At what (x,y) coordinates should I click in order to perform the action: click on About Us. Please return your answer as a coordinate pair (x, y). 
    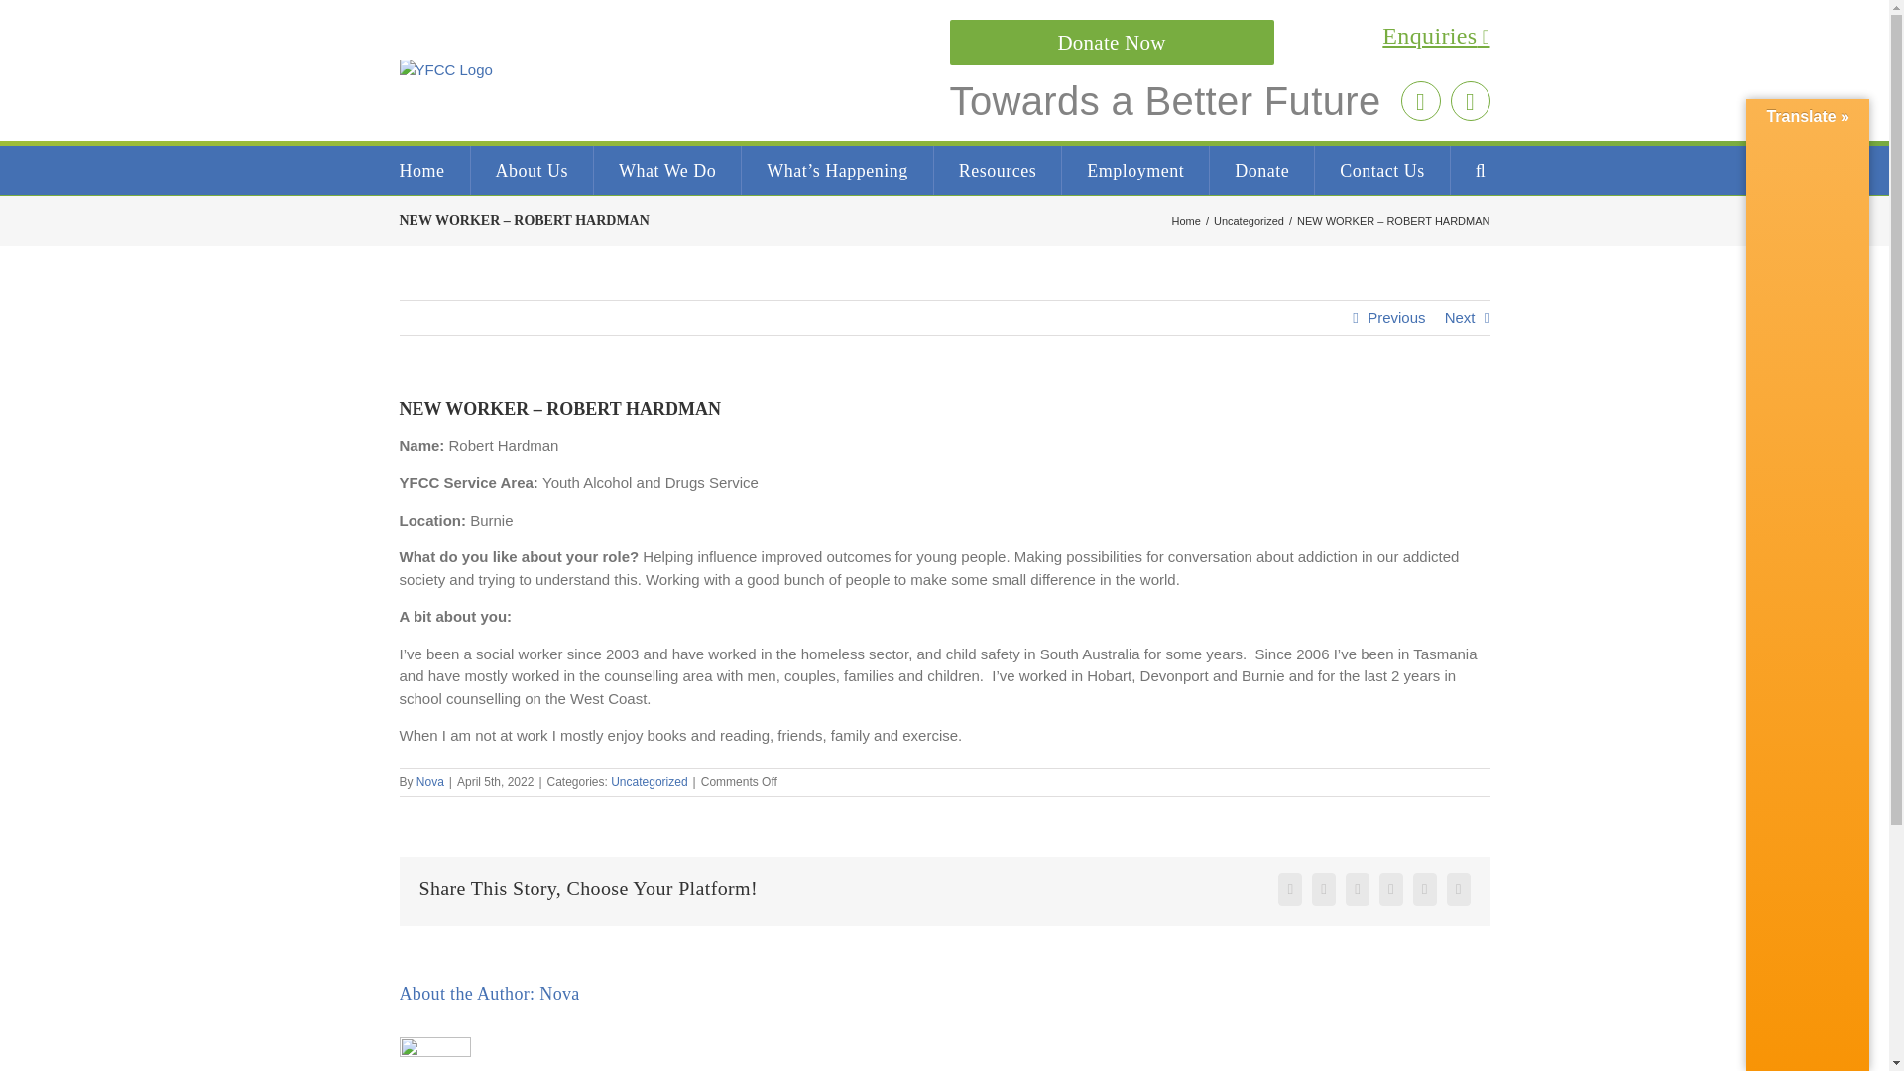
    Looking at the image, I should click on (532, 170).